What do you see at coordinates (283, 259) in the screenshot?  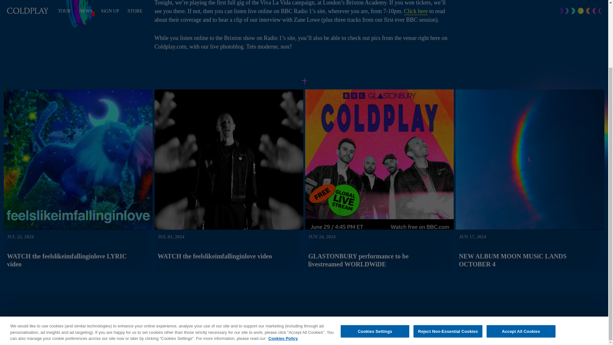 I see `Cookies Policy` at bounding box center [283, 259].